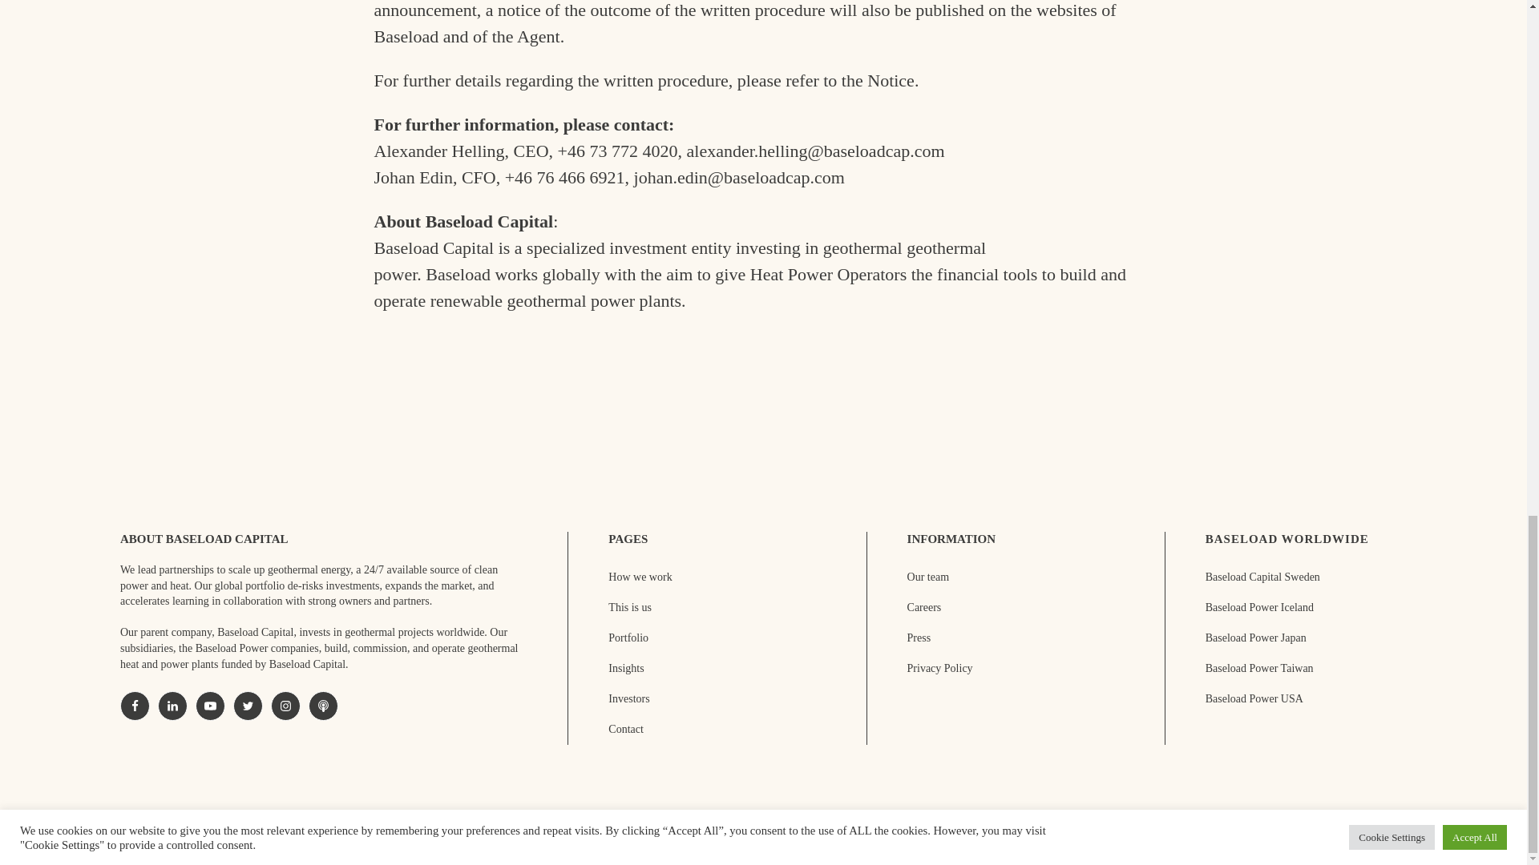  What do you see at coordinates (640, 577) in the screenshot?
I see `How we work` at bounding box center [640, 577].